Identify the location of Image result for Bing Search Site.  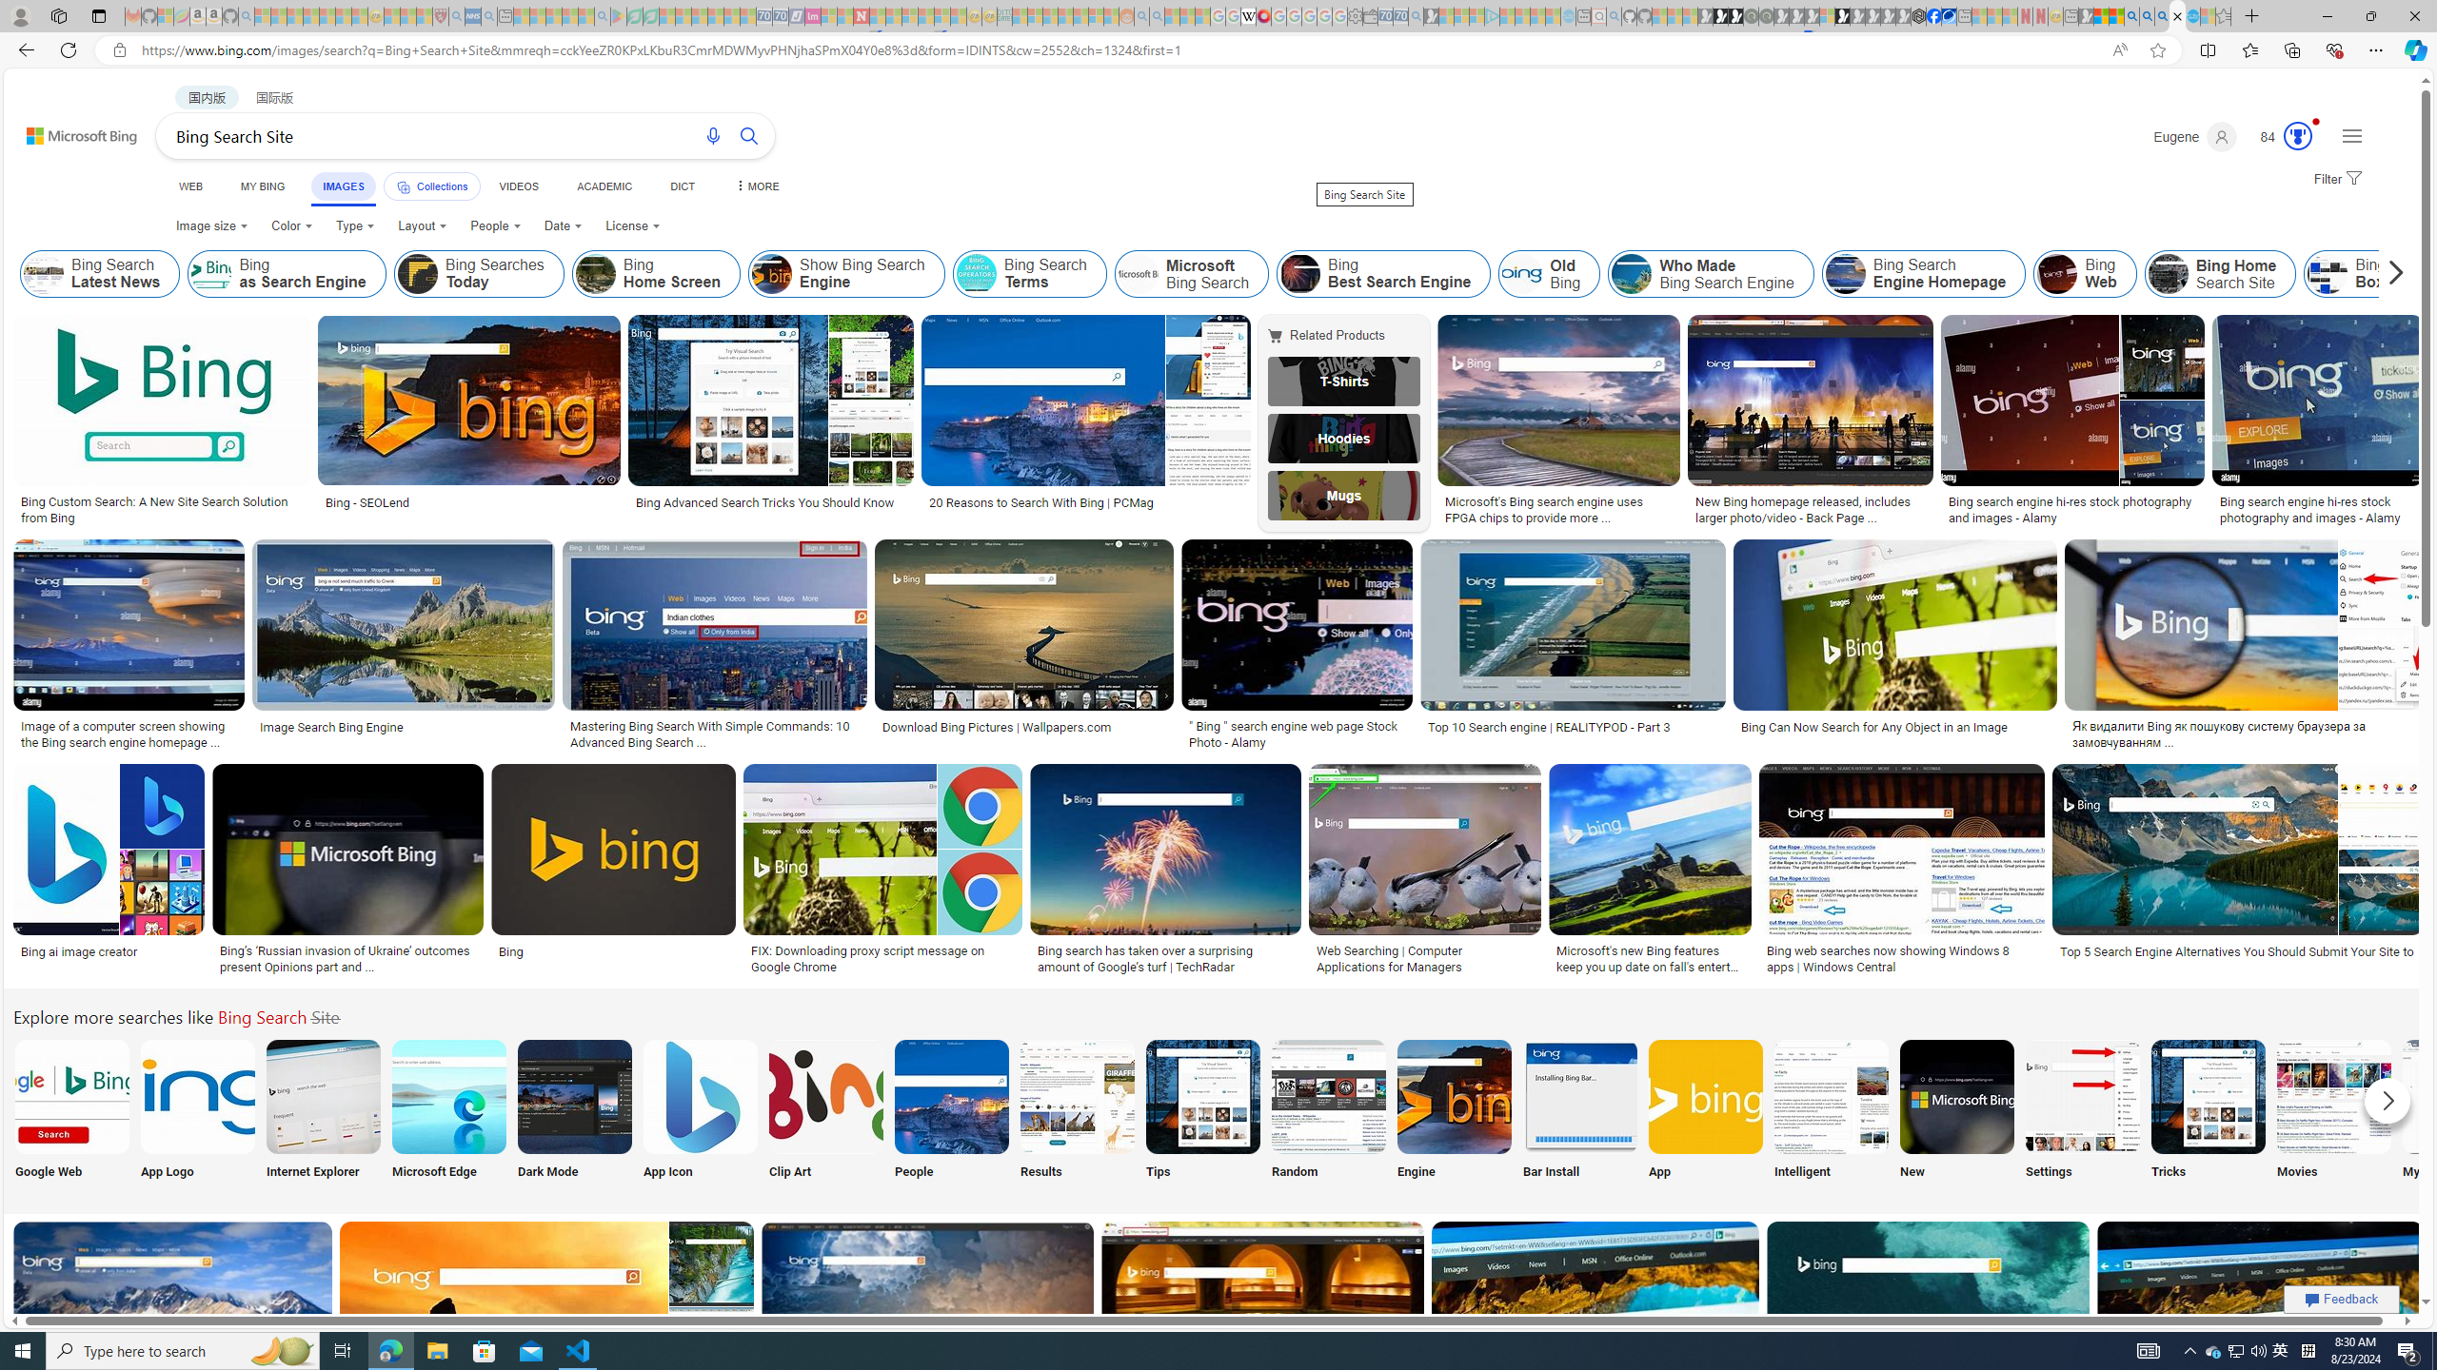
(2262, 1307).